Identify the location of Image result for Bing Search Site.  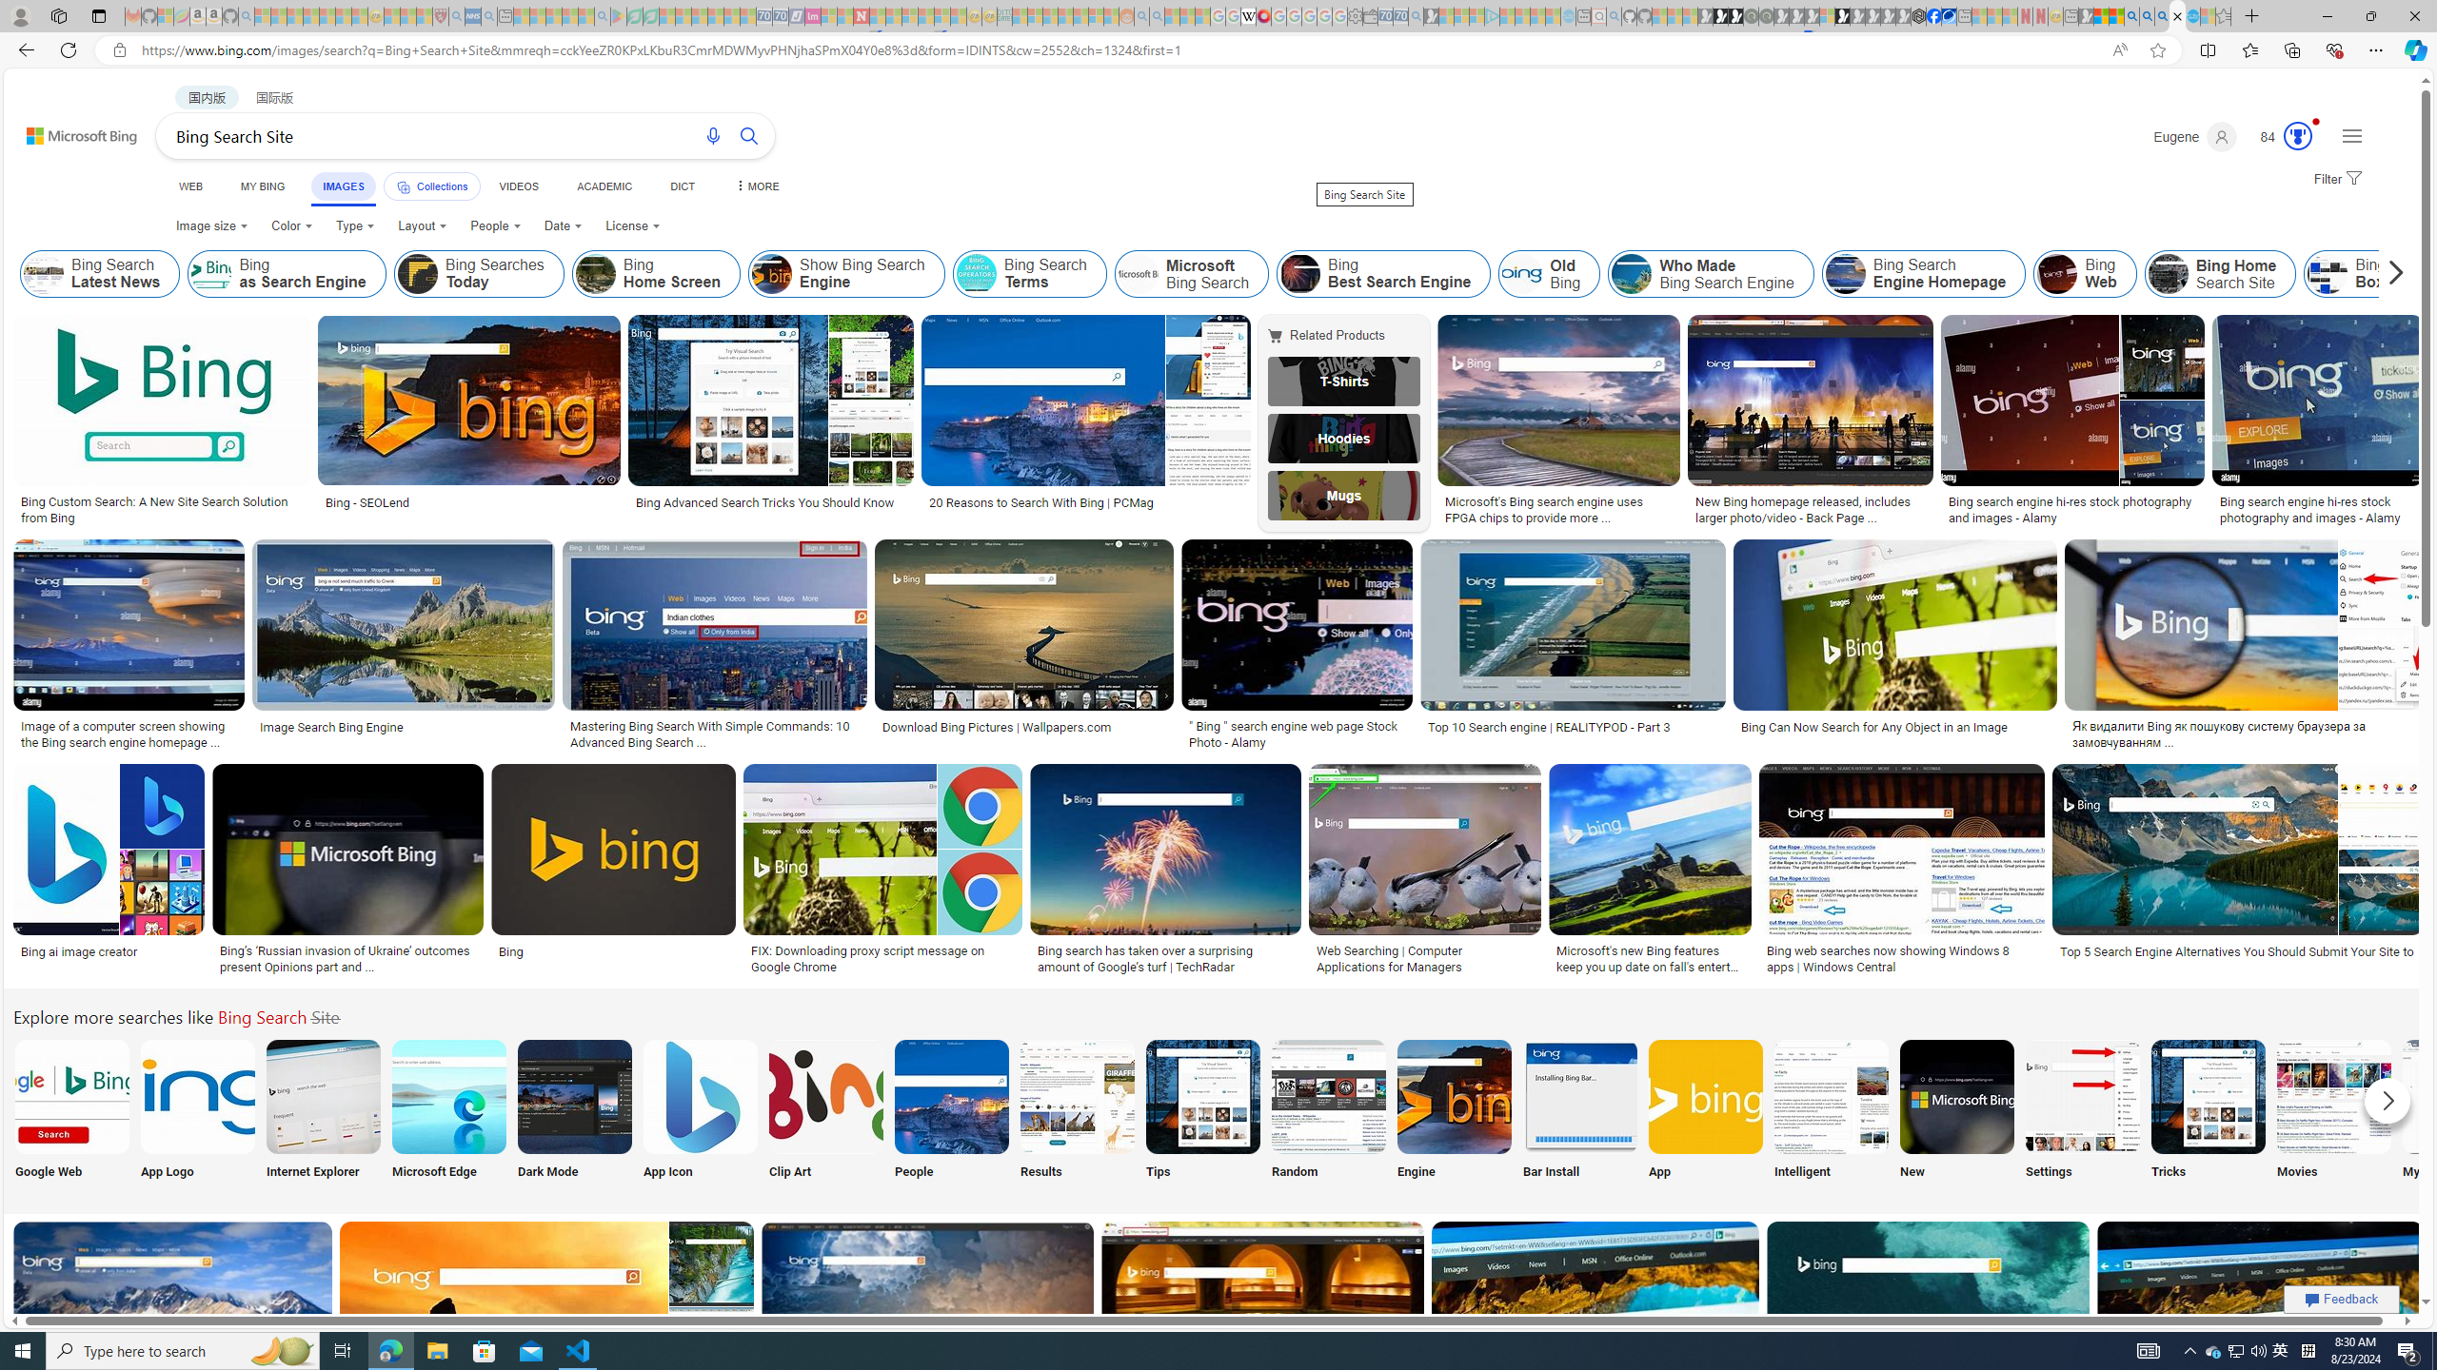
(2262, 1307).